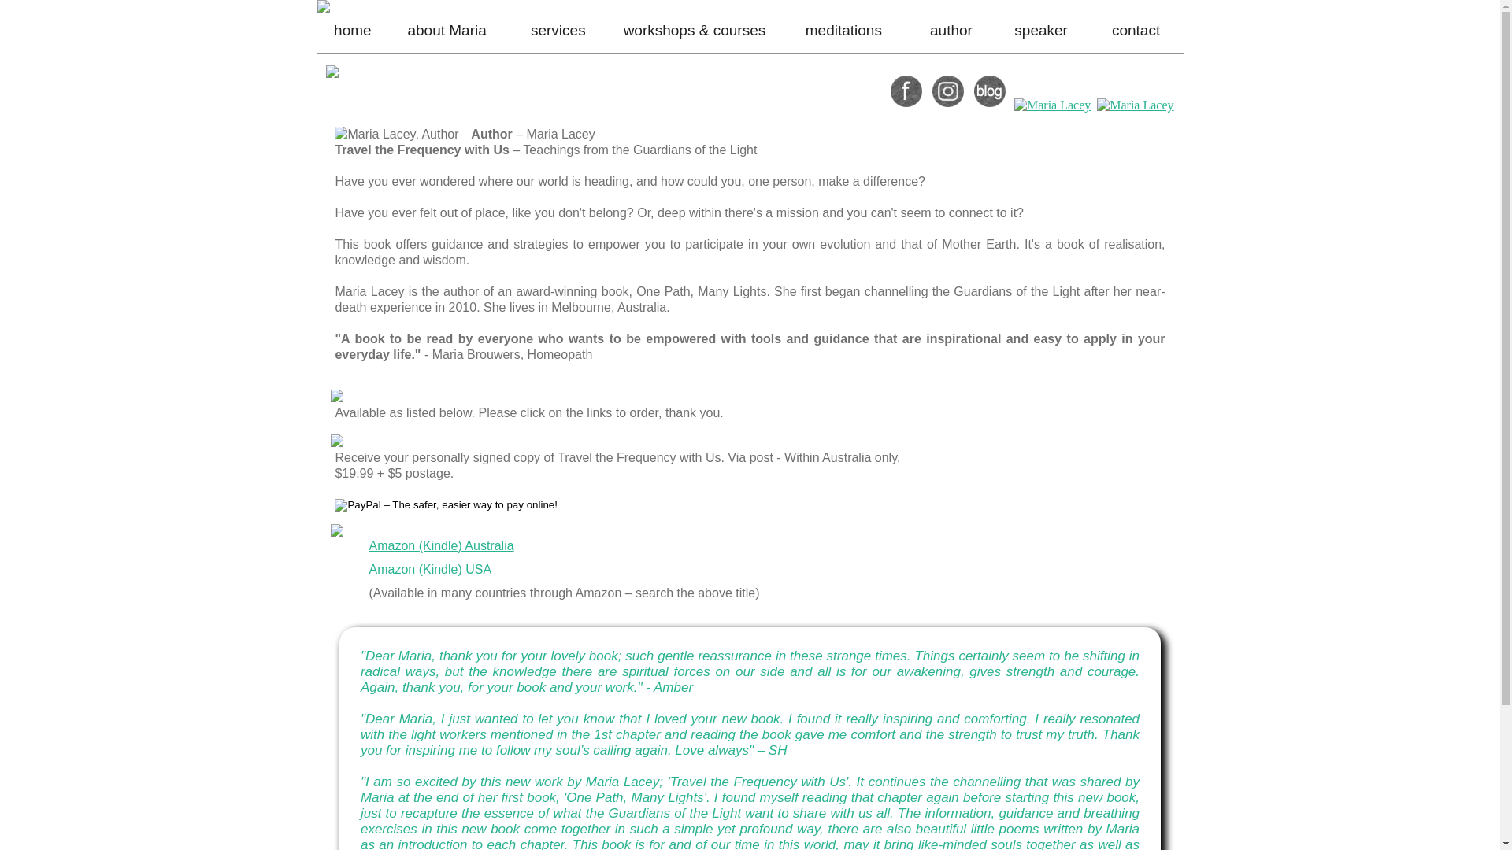 This screenshot has height=850, width=1512. Describe the element at coordinates (695, 30) in the screenshot. I see `workshops & courses` at that location.